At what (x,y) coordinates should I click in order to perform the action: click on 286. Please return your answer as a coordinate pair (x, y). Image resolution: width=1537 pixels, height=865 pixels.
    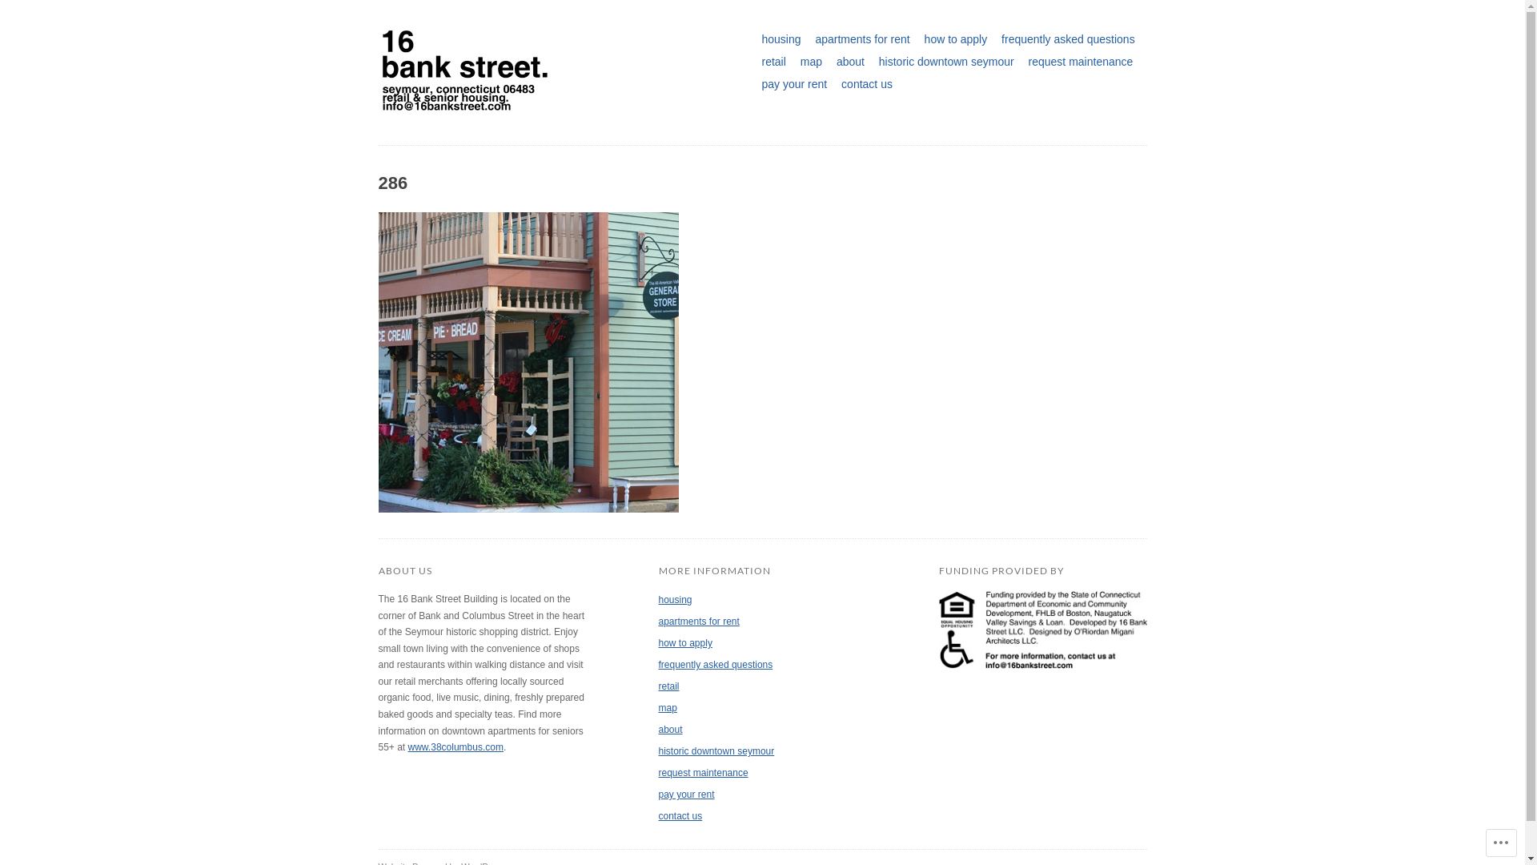
    Looking at the image, I should click on (528, 521).